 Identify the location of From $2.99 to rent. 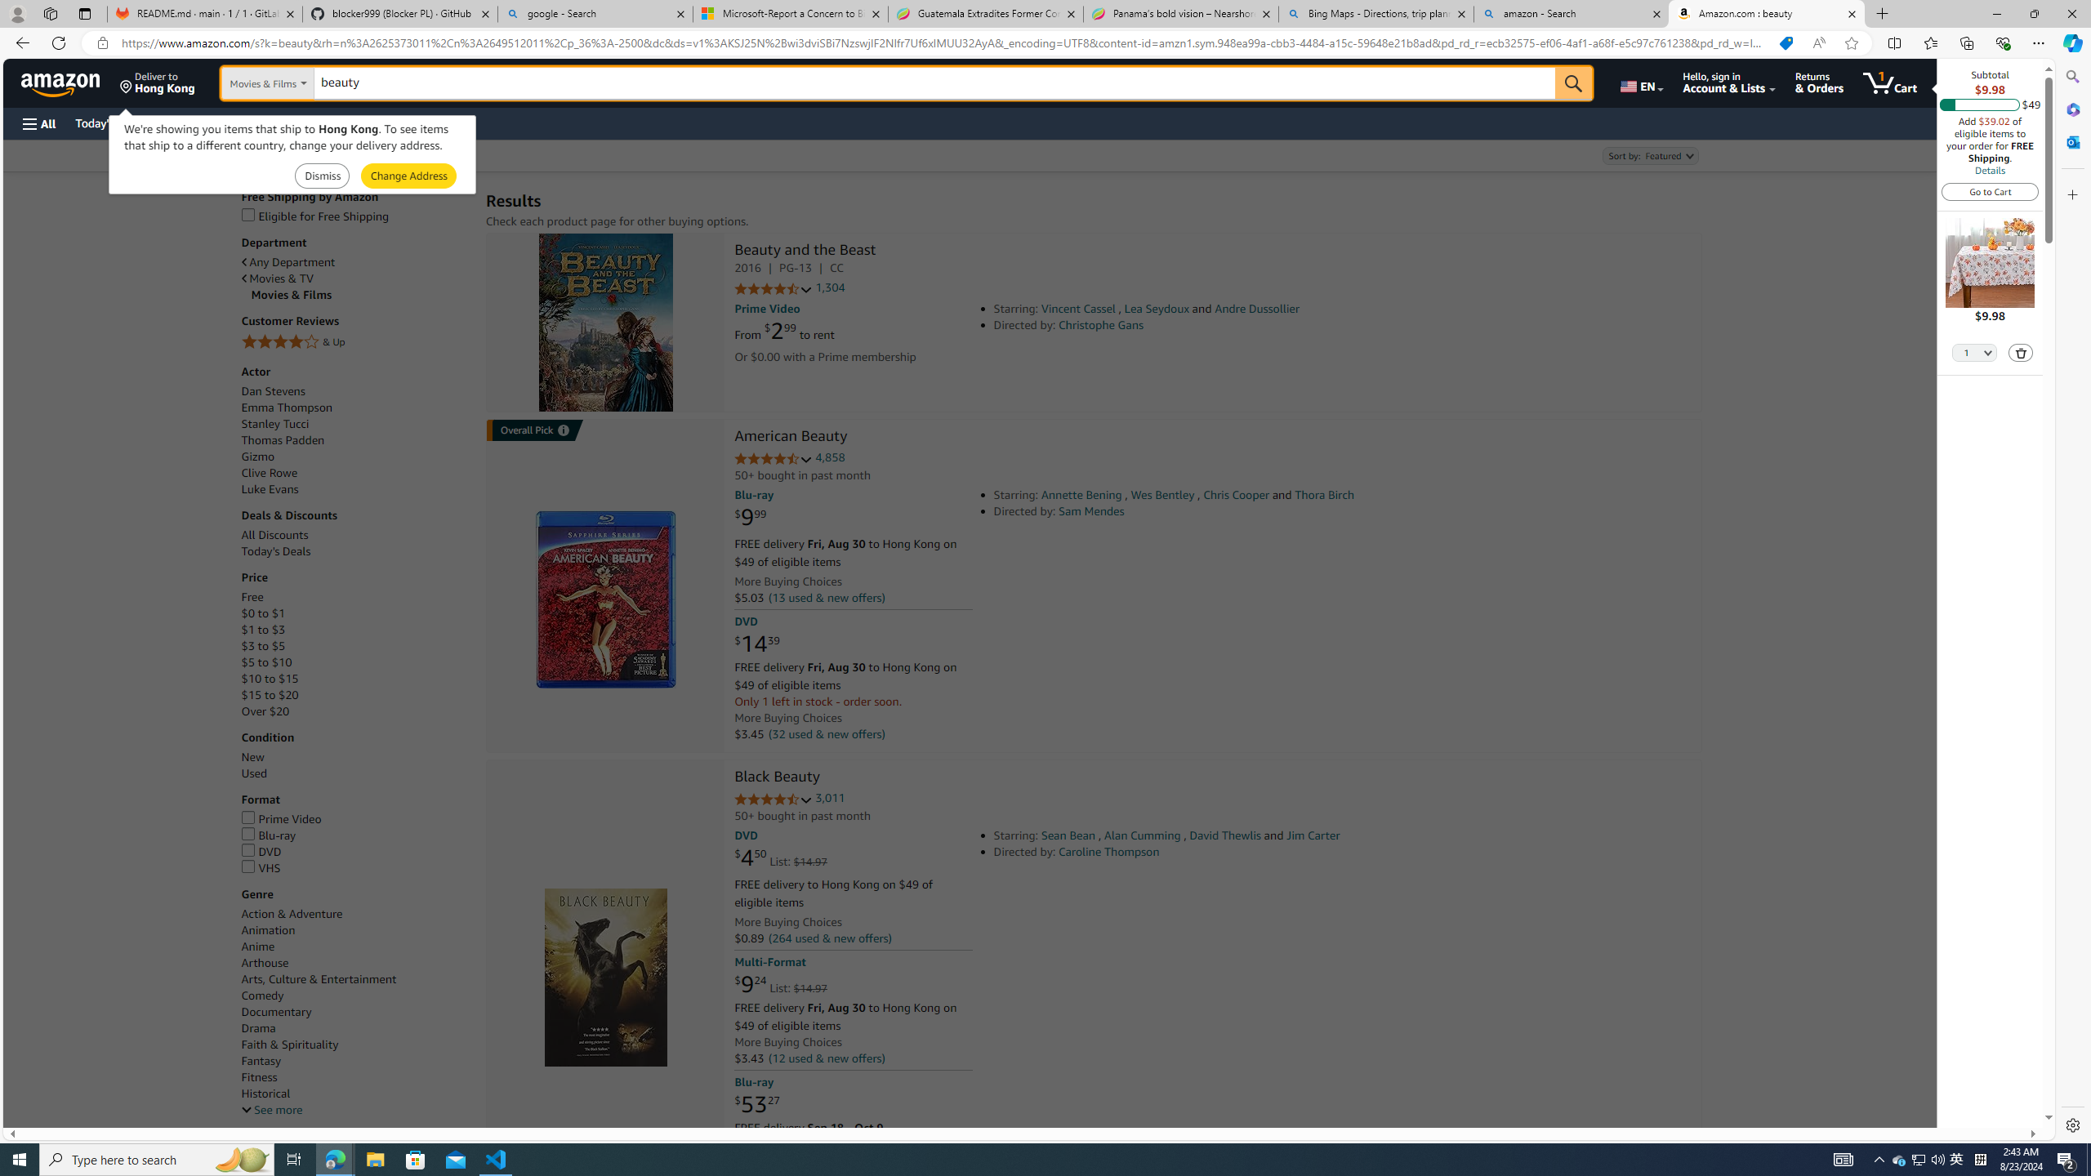
(784, 331).